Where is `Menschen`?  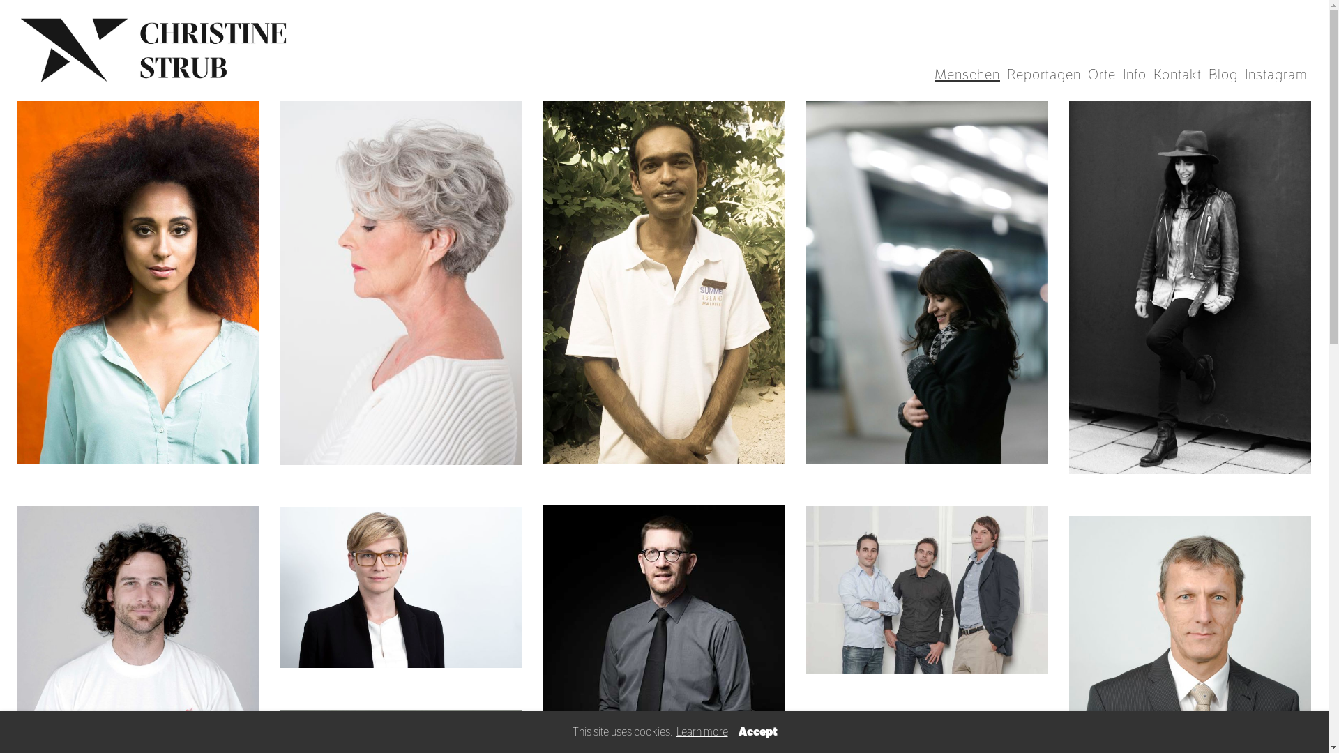
Menschen is located at coordinates (967, 75).